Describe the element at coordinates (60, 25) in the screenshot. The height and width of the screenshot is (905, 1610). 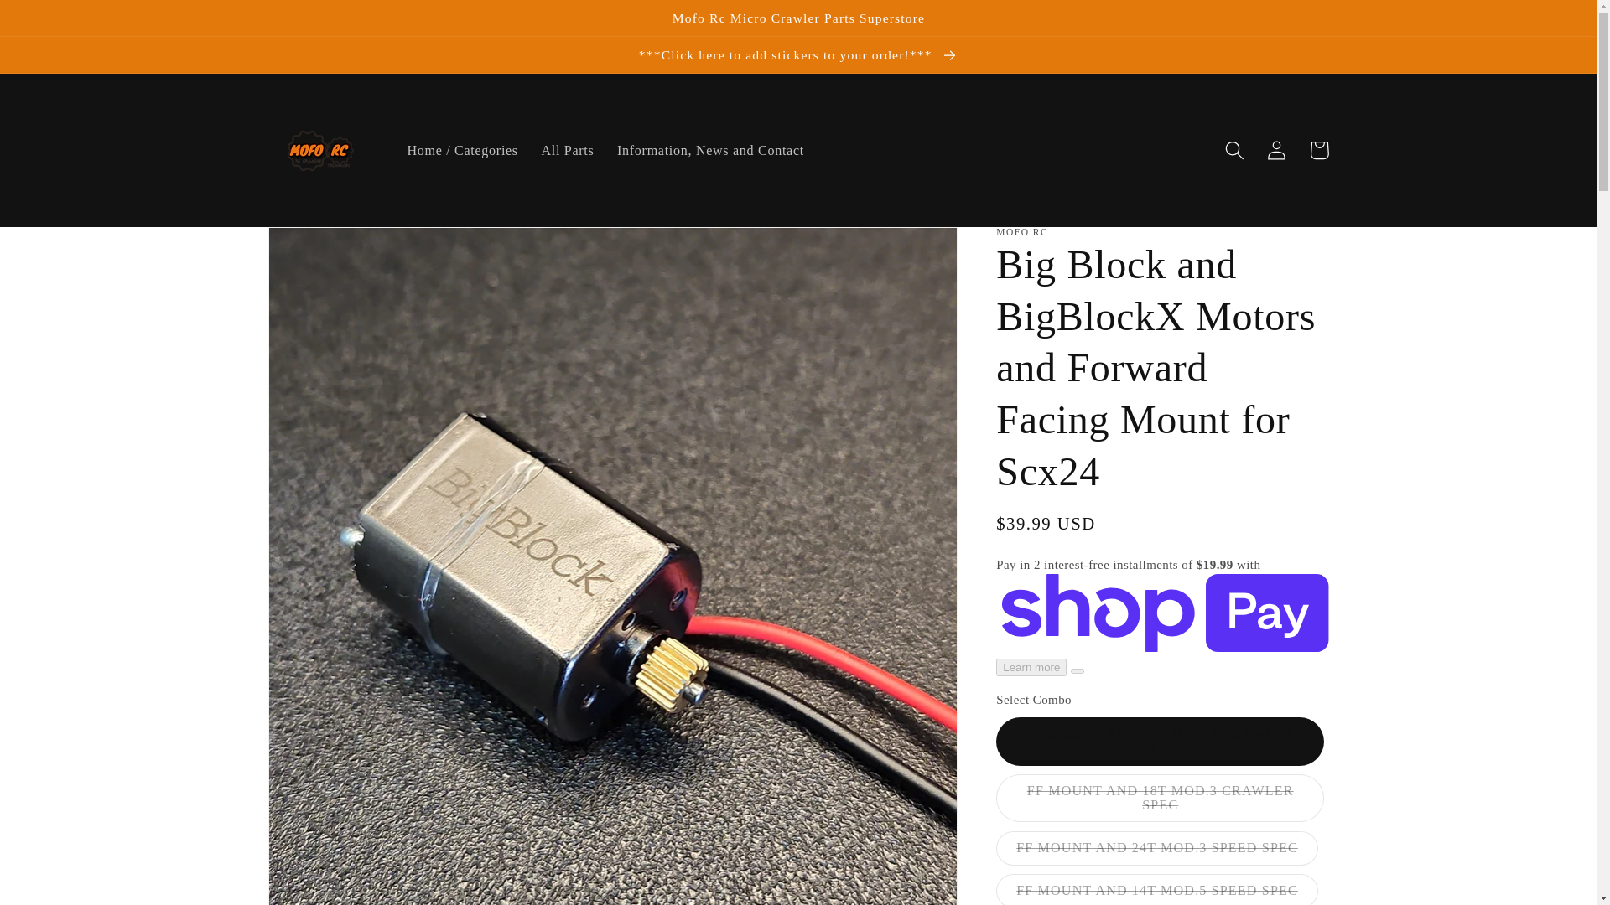
I see `Skip to content` at that location.